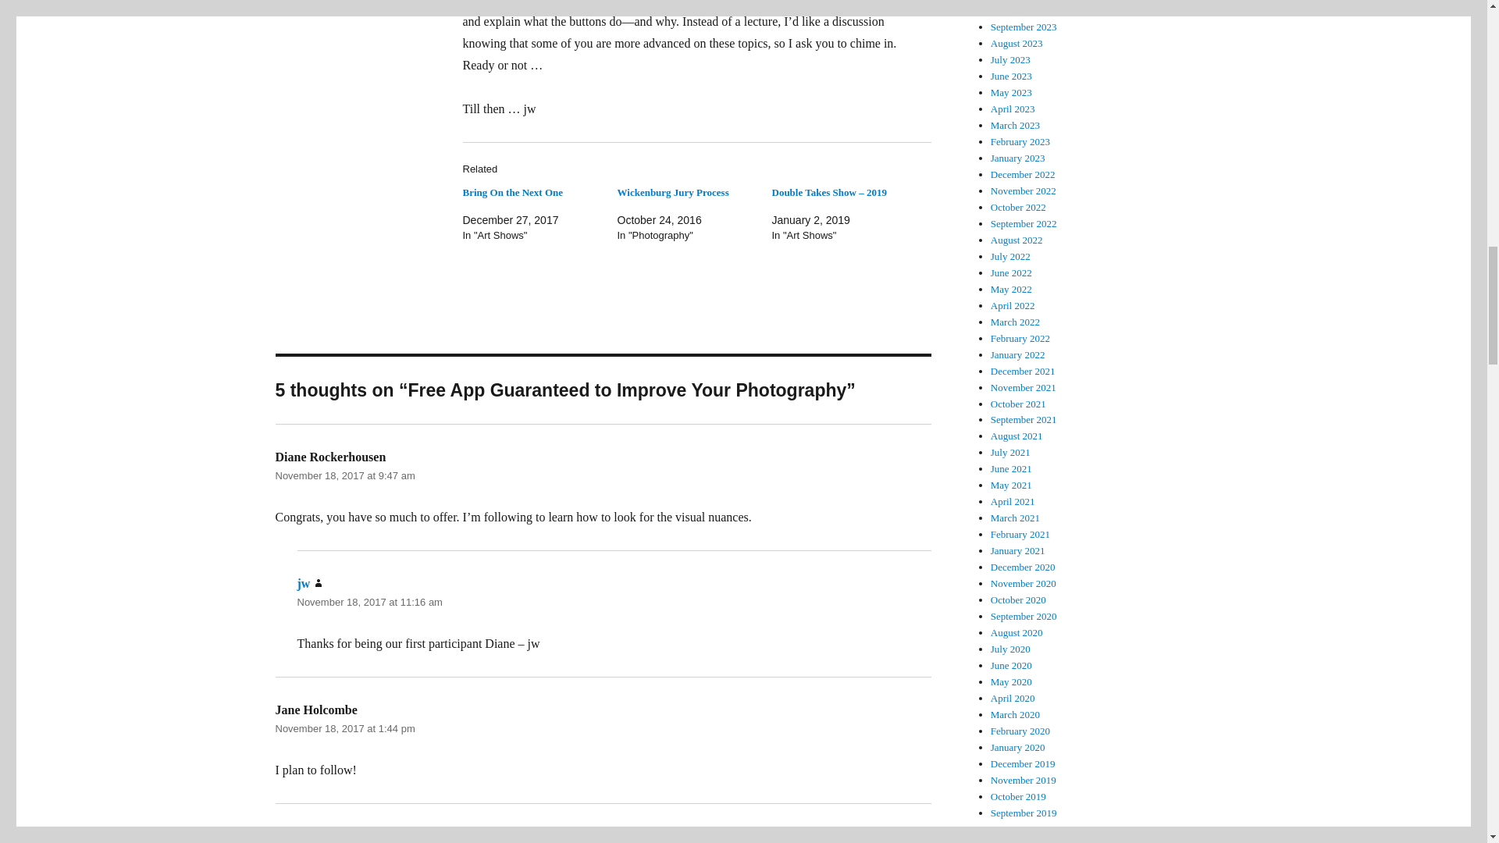  What do you see at coordinates (672, 192) in the screenshot?
I see `Wickenburg Jury Process` at bounding box center [672, 192].